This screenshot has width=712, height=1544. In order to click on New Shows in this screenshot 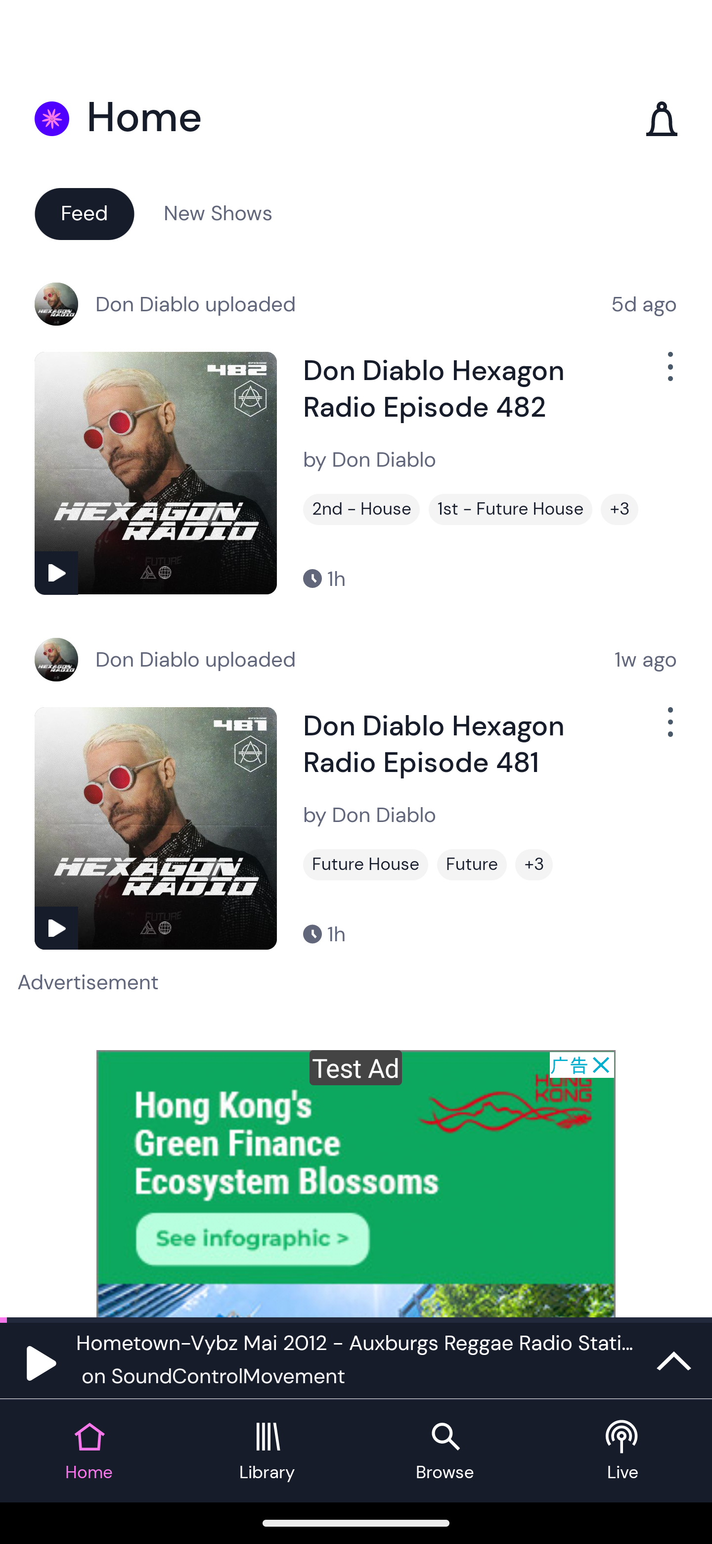, I will do `click(218, 213)`.